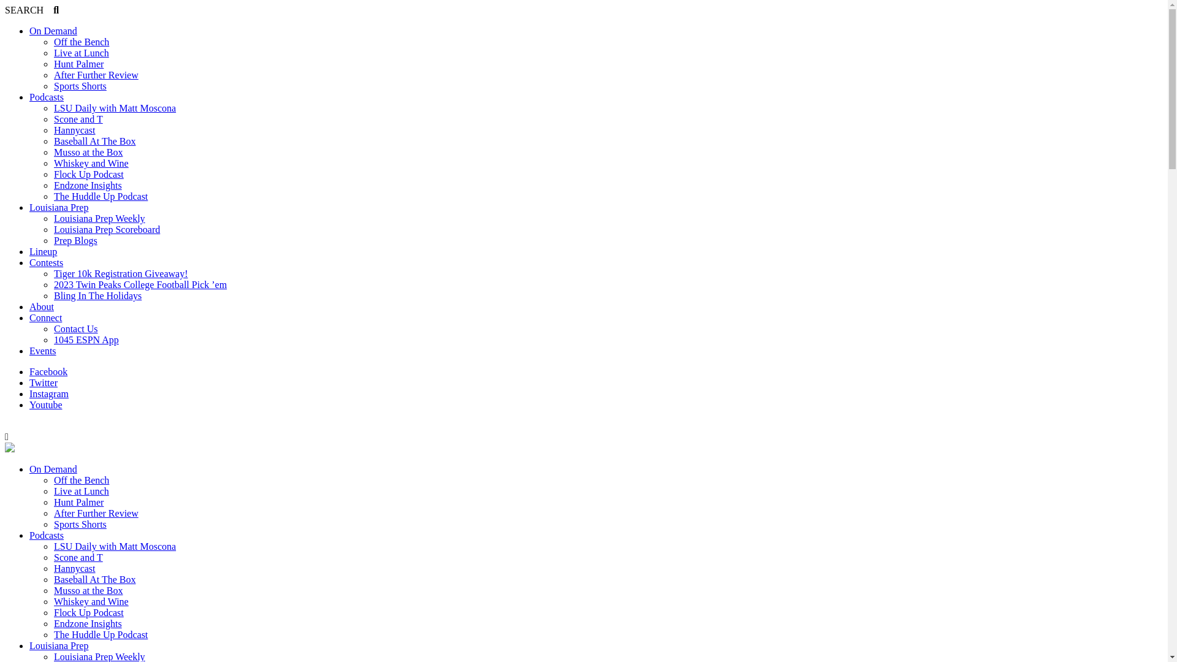 Image resolution: width=1177 pixels, height=662 pixels. What do you see at coordinates (115, 546) in the screenshot?
I see `LSU Daily with Matt Moscona` at bounding box center [115, 546].